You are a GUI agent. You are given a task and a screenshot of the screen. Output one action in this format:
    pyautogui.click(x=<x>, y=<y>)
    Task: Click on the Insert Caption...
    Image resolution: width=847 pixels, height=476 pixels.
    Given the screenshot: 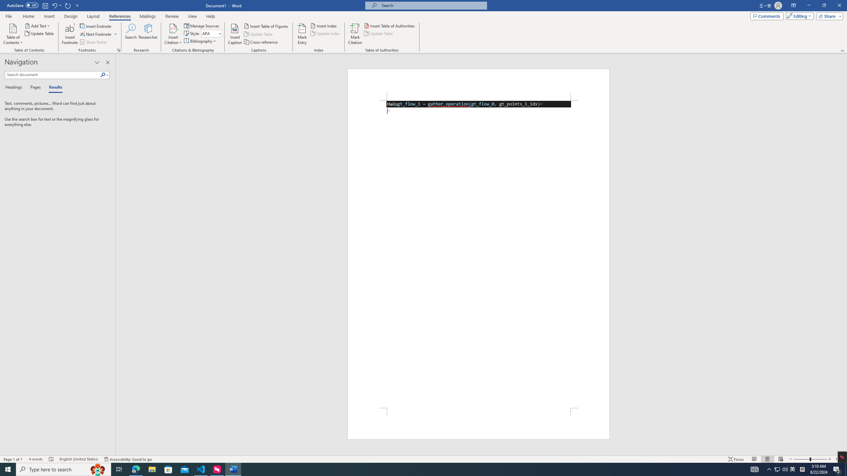 What is the action you would take?
    pyautogui.click(x=235, y=34)
    